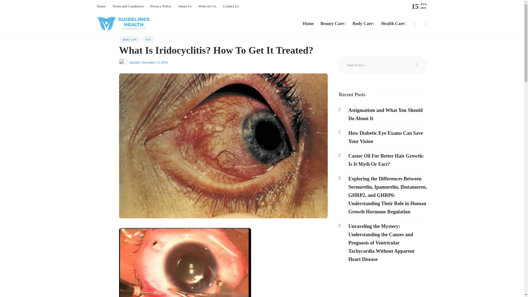 The image size is (528, 297). Describe the element at coordinates (155, 62) in the screenshot. I see `December 13, 2016` at that location.